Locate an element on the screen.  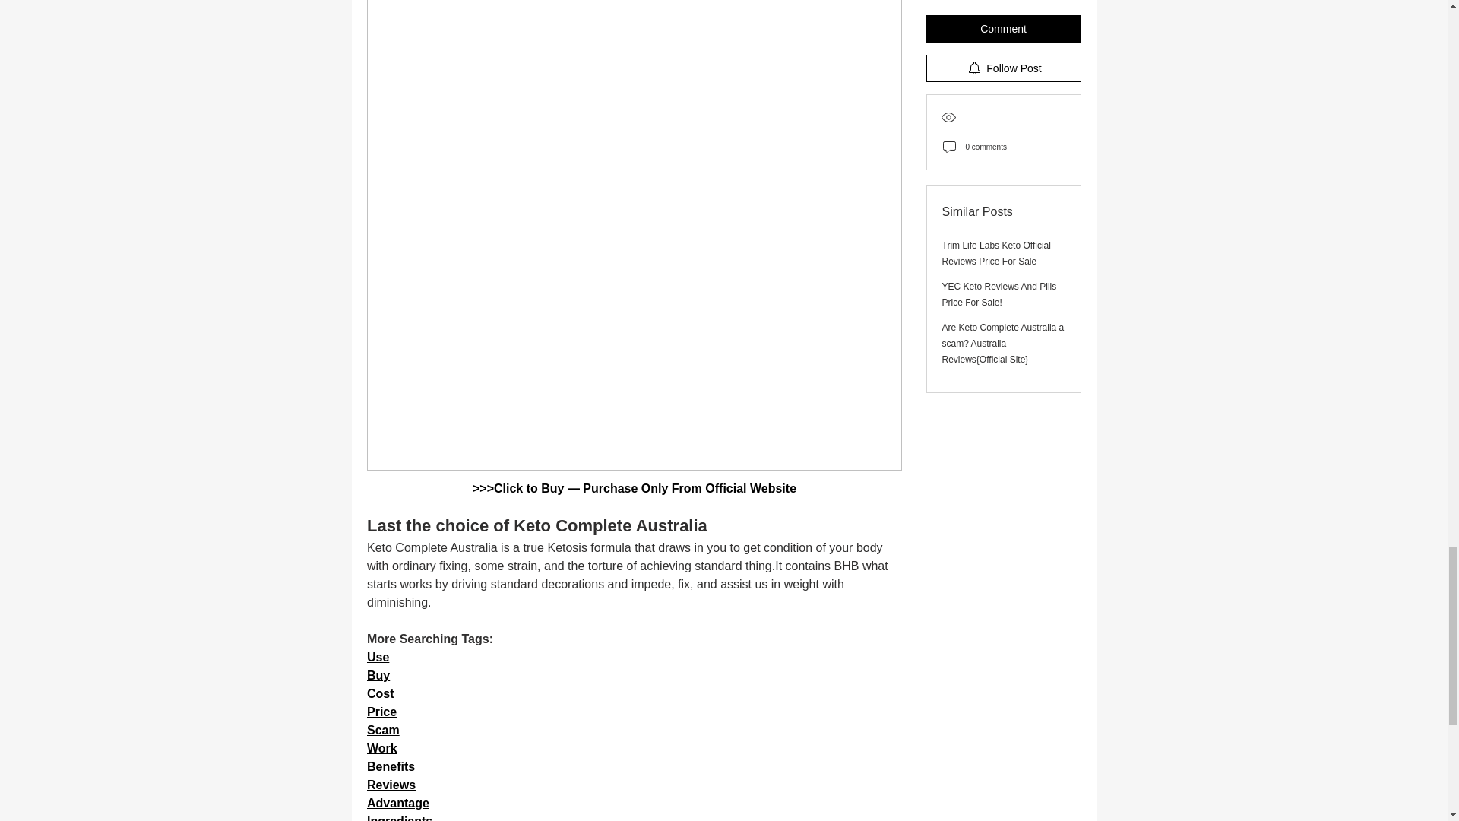
Scam is located at coordinates (381, 730).